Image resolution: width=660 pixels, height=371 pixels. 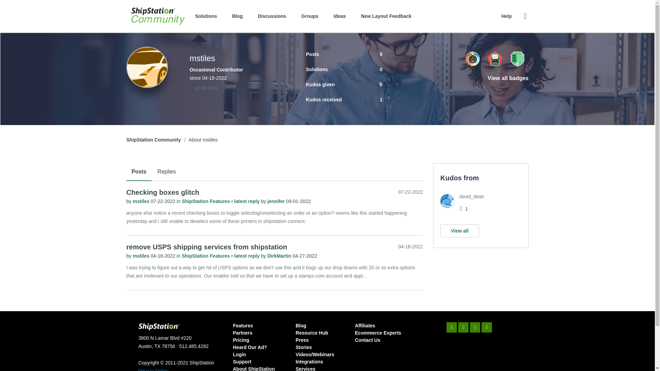 What do you see at coordinates (163, 192) in the screenshot?
I see `Checking boxes glitch` at bounding box center [163, 192].